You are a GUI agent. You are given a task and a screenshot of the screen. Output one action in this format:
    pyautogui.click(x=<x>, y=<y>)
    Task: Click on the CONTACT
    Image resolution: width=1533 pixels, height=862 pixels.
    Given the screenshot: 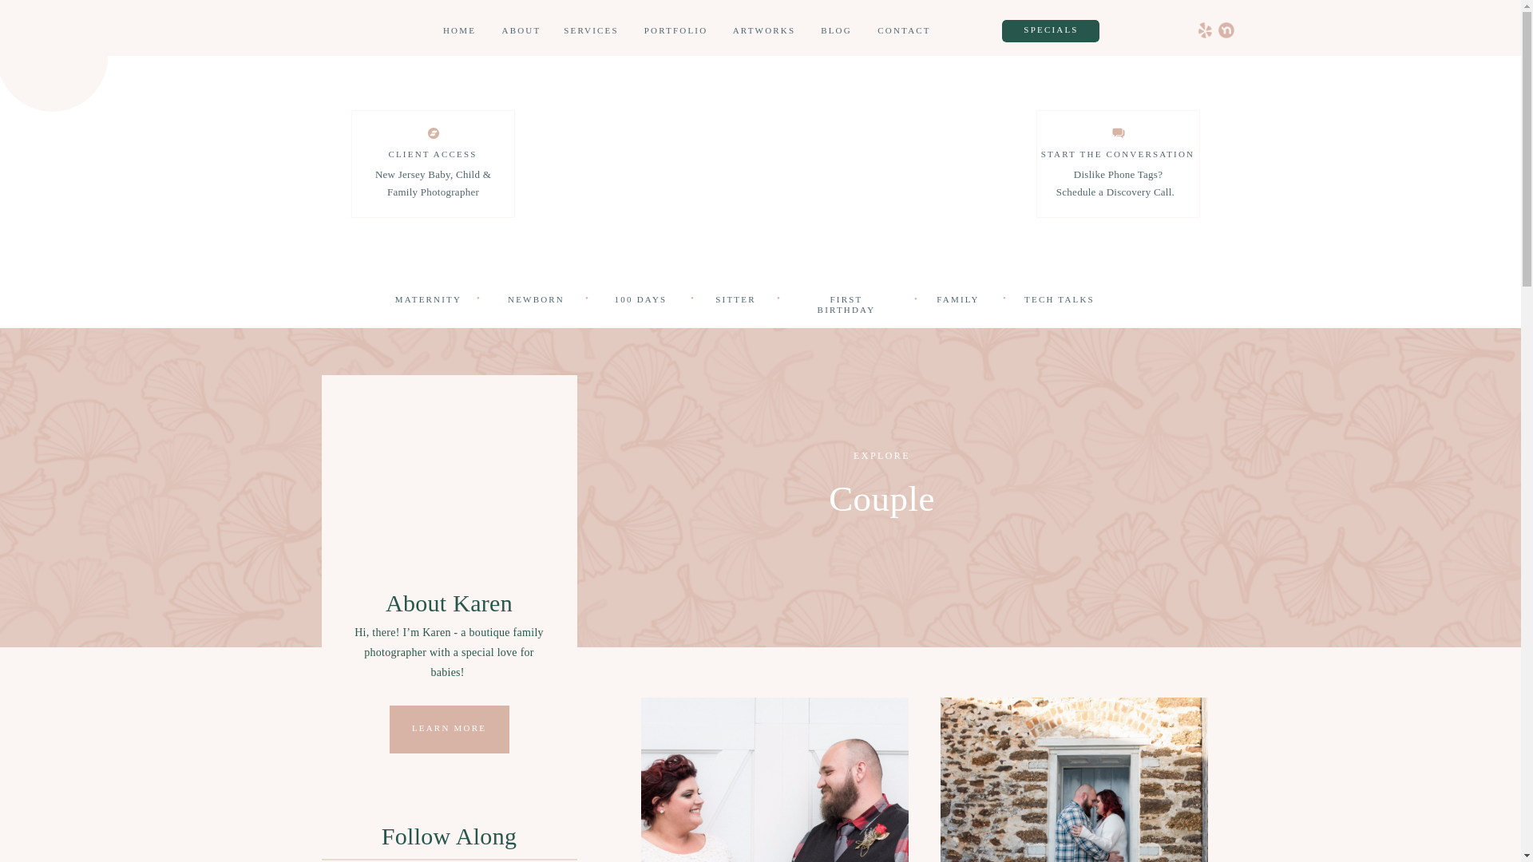 What is the action you would take?
    pyautogui.click(x=904, y=32)
    